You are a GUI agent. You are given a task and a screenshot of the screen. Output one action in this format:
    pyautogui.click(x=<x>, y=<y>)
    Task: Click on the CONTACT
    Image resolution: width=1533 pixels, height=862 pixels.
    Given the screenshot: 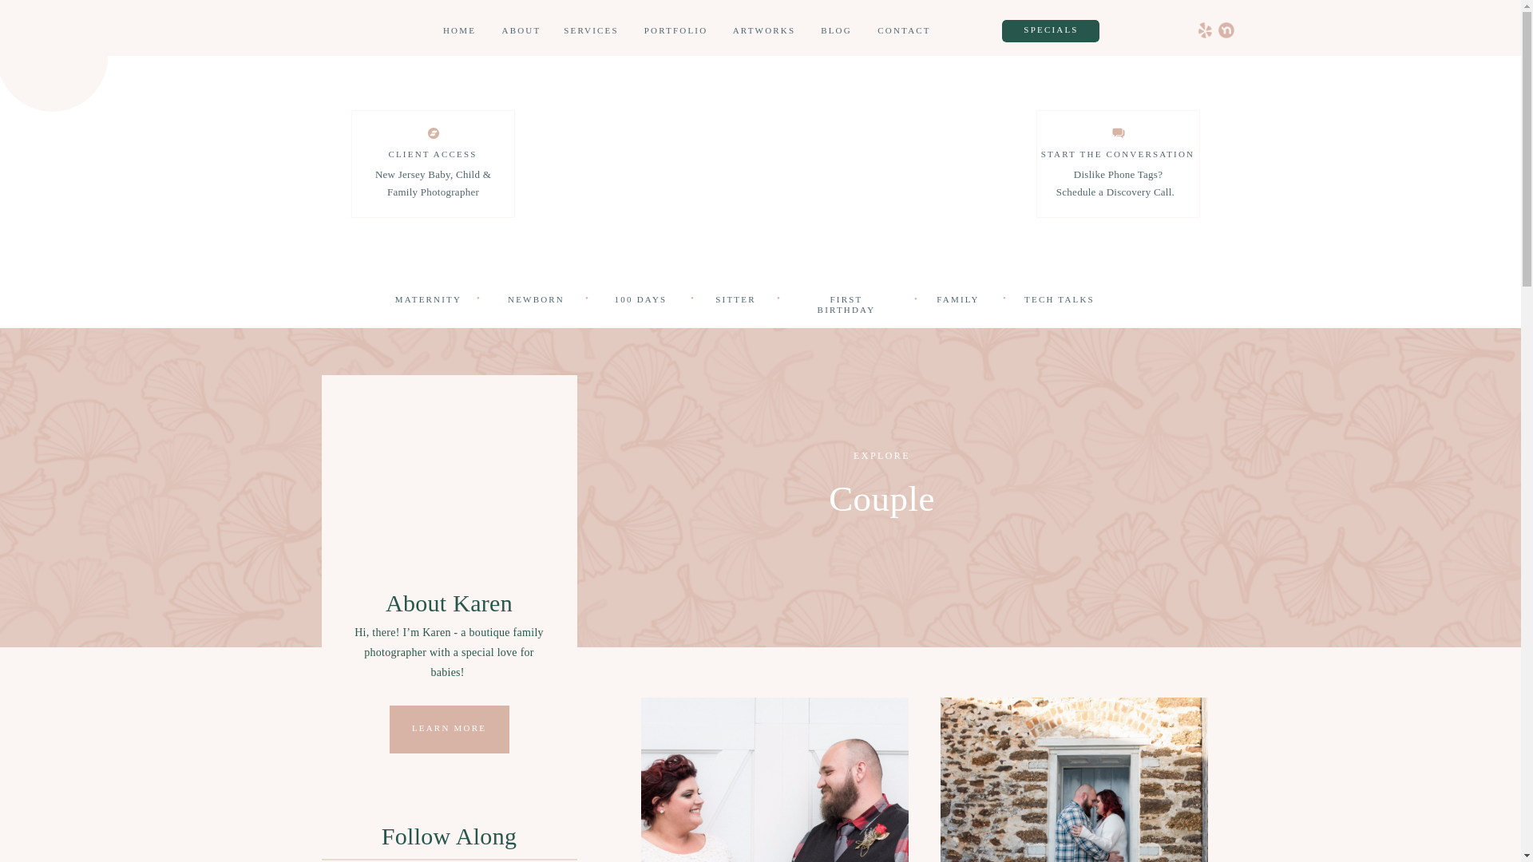 What is the action you would take?
    pyautogui.click(x=904, y=32)
    